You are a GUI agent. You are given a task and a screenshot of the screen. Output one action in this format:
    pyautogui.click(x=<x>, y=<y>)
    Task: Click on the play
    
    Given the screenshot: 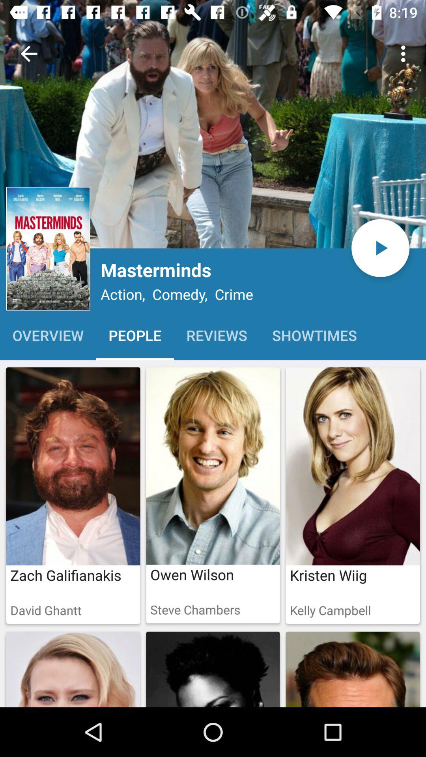 What is the action you would take?
    pyautogui.click(x=380, y=248)
    